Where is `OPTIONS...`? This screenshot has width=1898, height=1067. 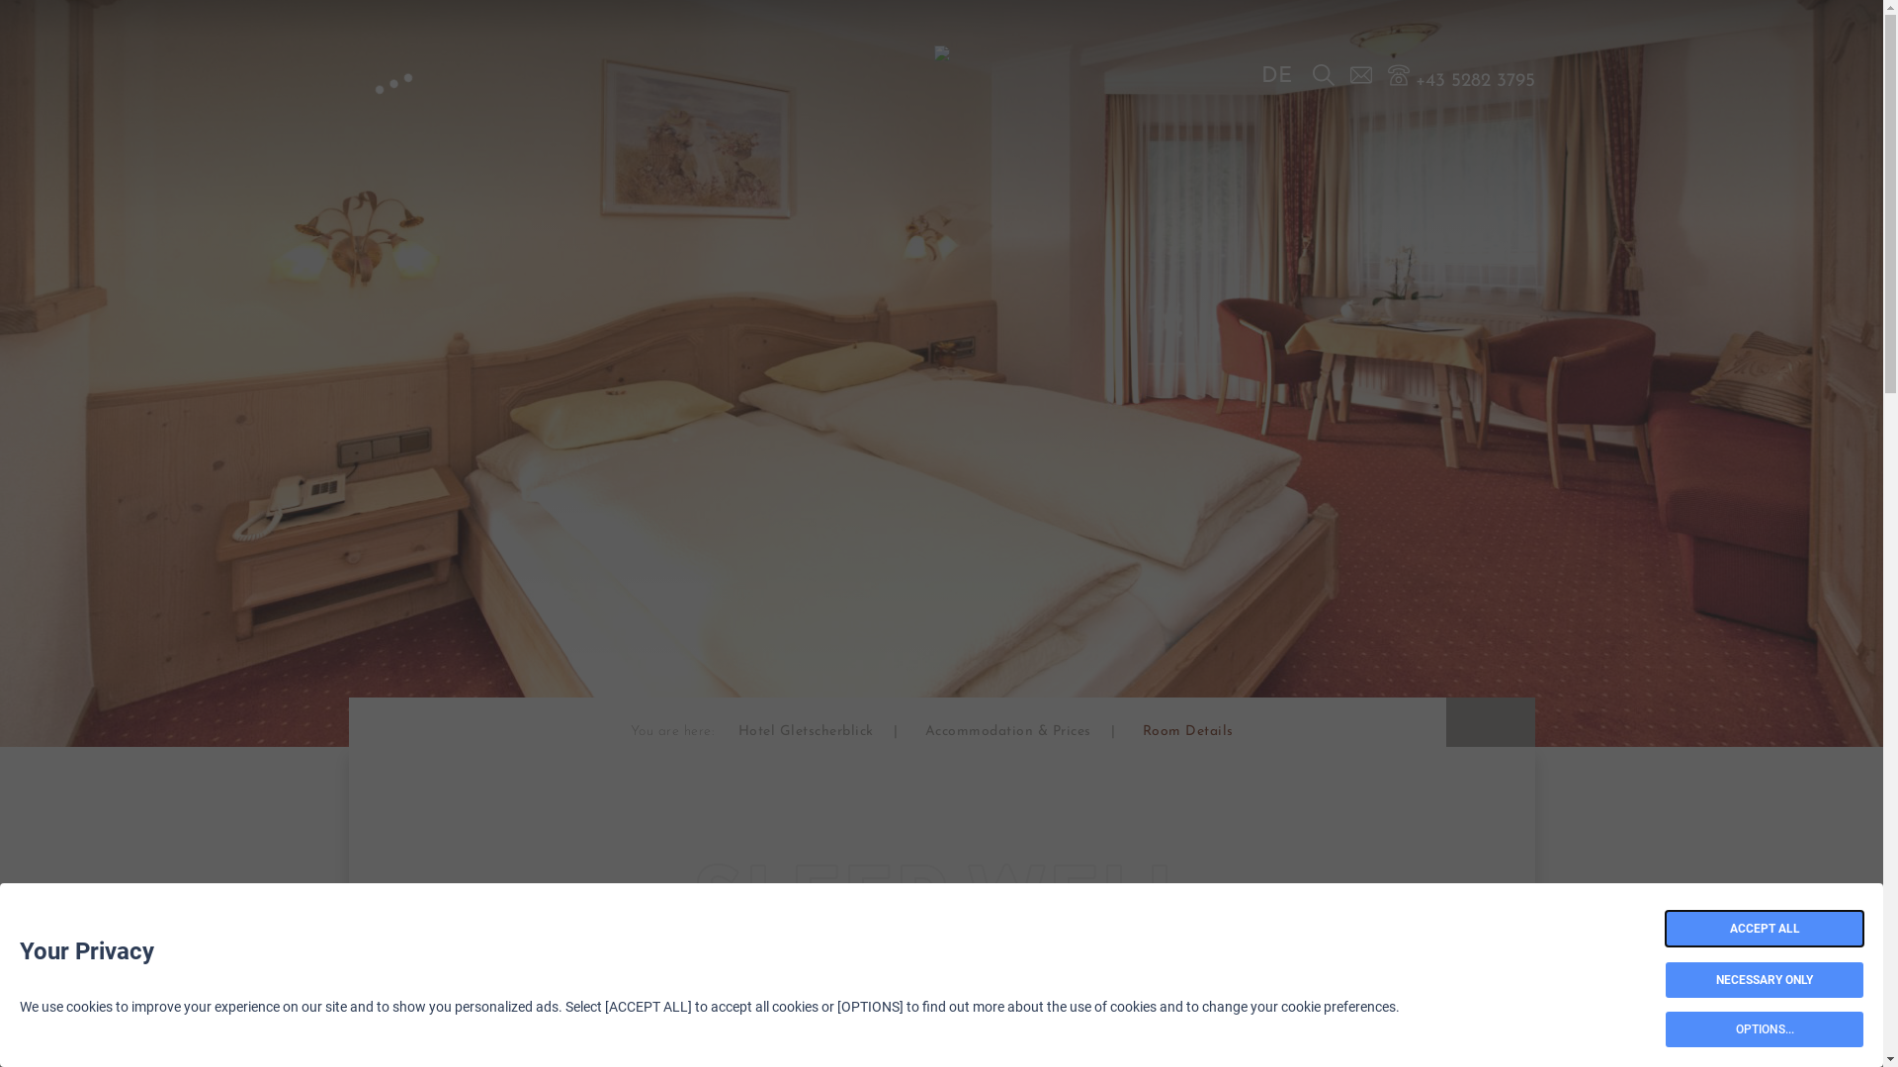
OPTIONS... is located at coordinates (1765, 1029).